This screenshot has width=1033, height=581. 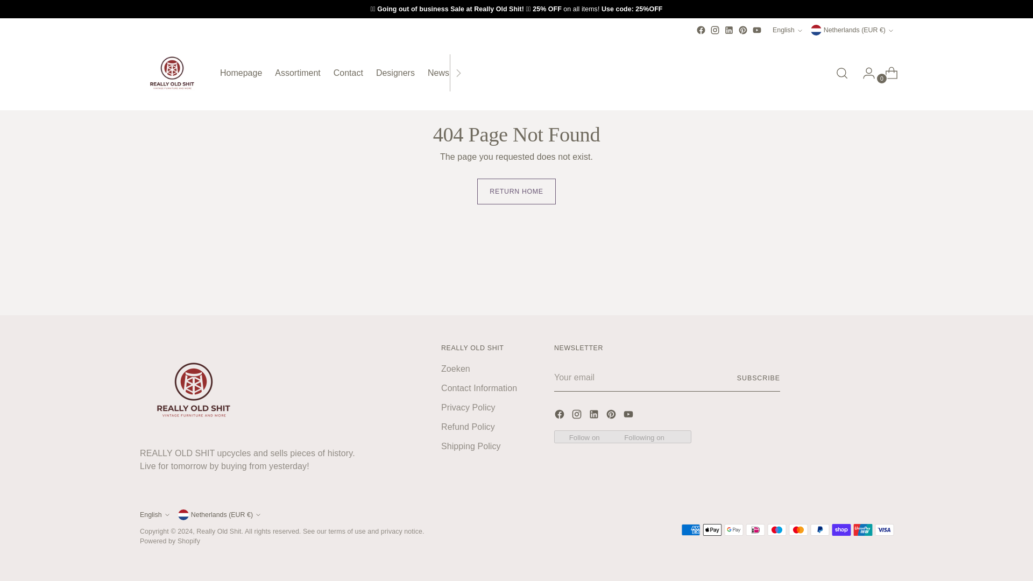 What do you see at coordinates (788, 30) in the screenshot?
I see `Really Old Shit on Pinterest` at bounding box center [788, 30].